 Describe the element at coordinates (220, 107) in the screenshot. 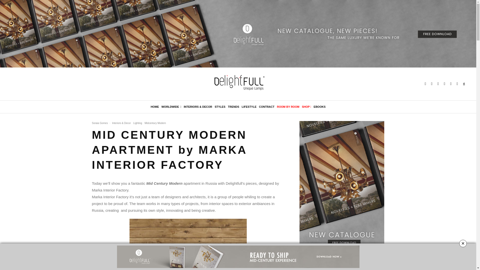

I see `STYLES` at that location.